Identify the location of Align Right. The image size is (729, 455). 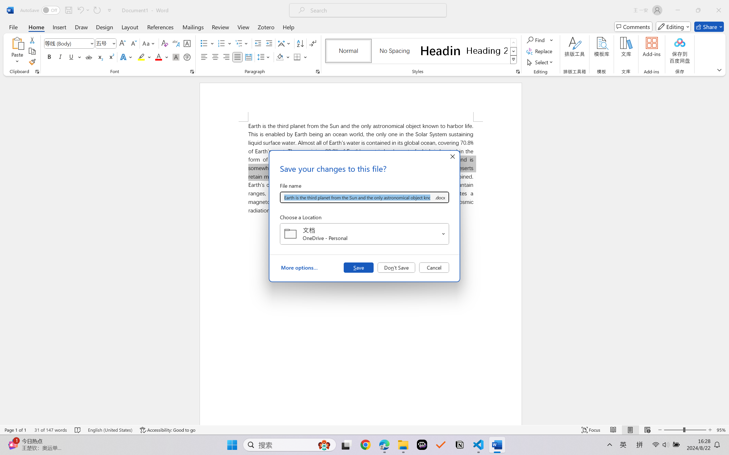
(227, 57).